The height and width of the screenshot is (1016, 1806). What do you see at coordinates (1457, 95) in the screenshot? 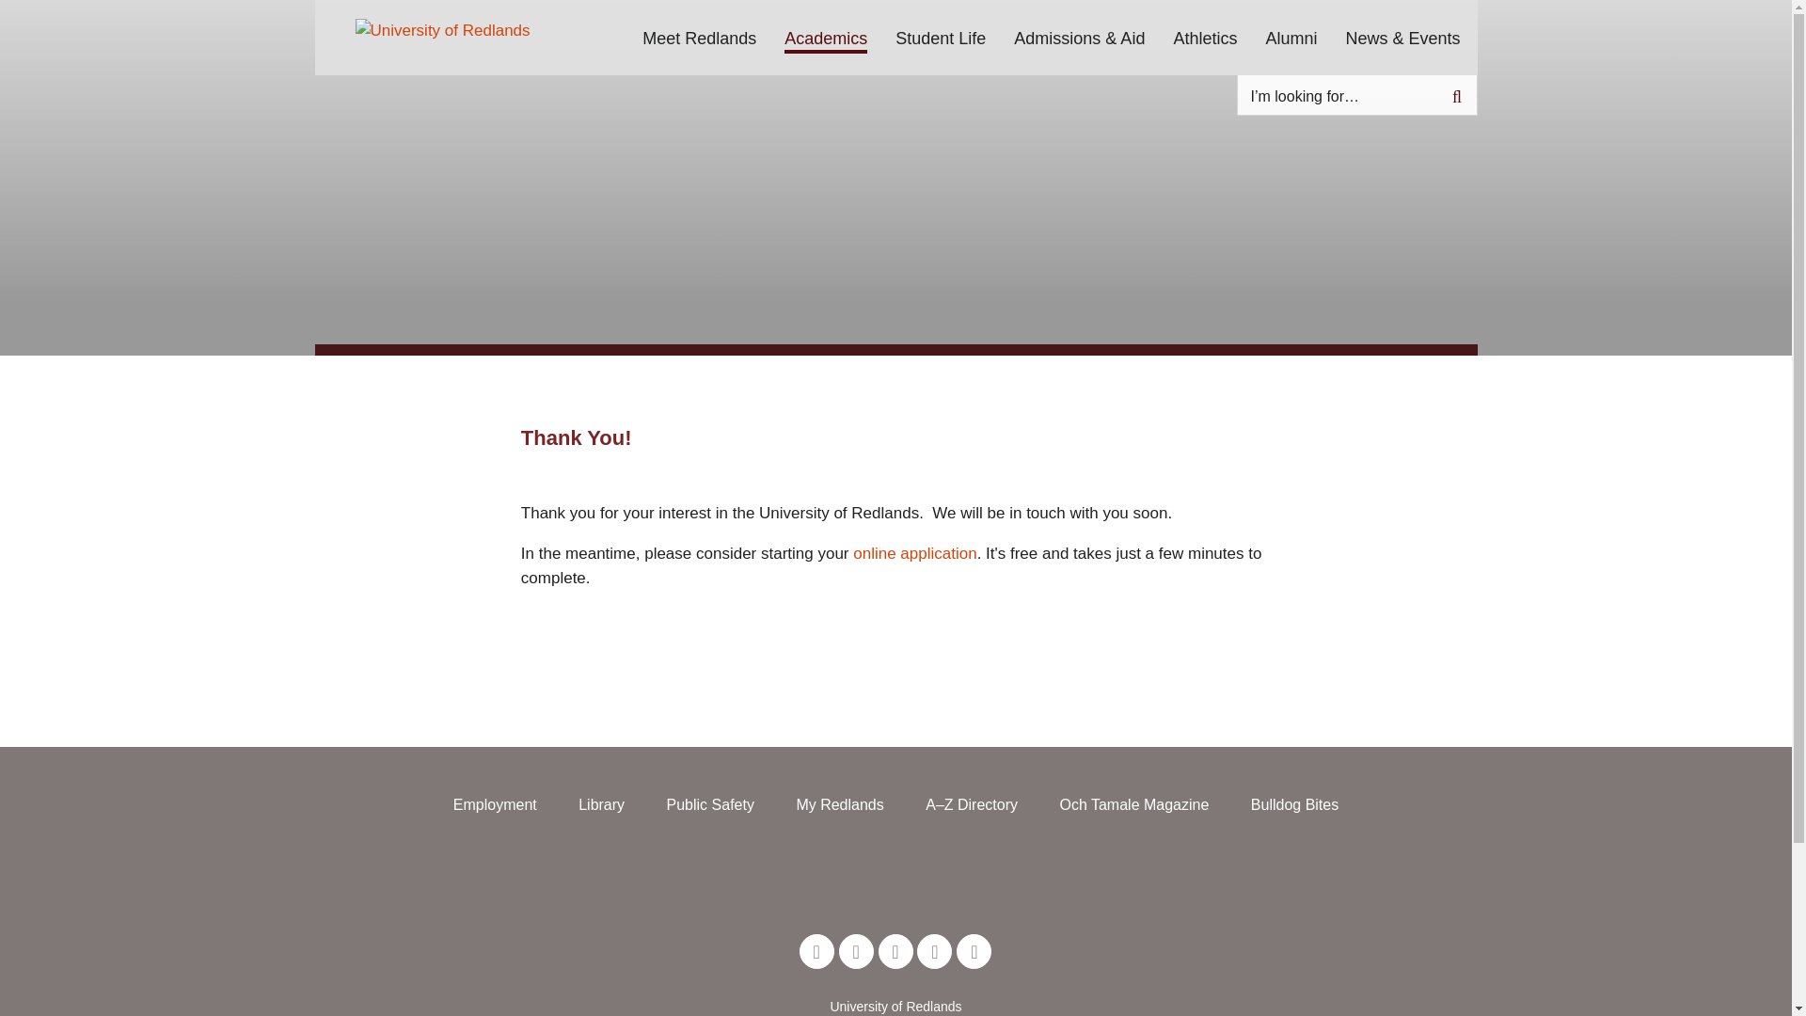
I see `Search` at bounding box center [1457, 95].